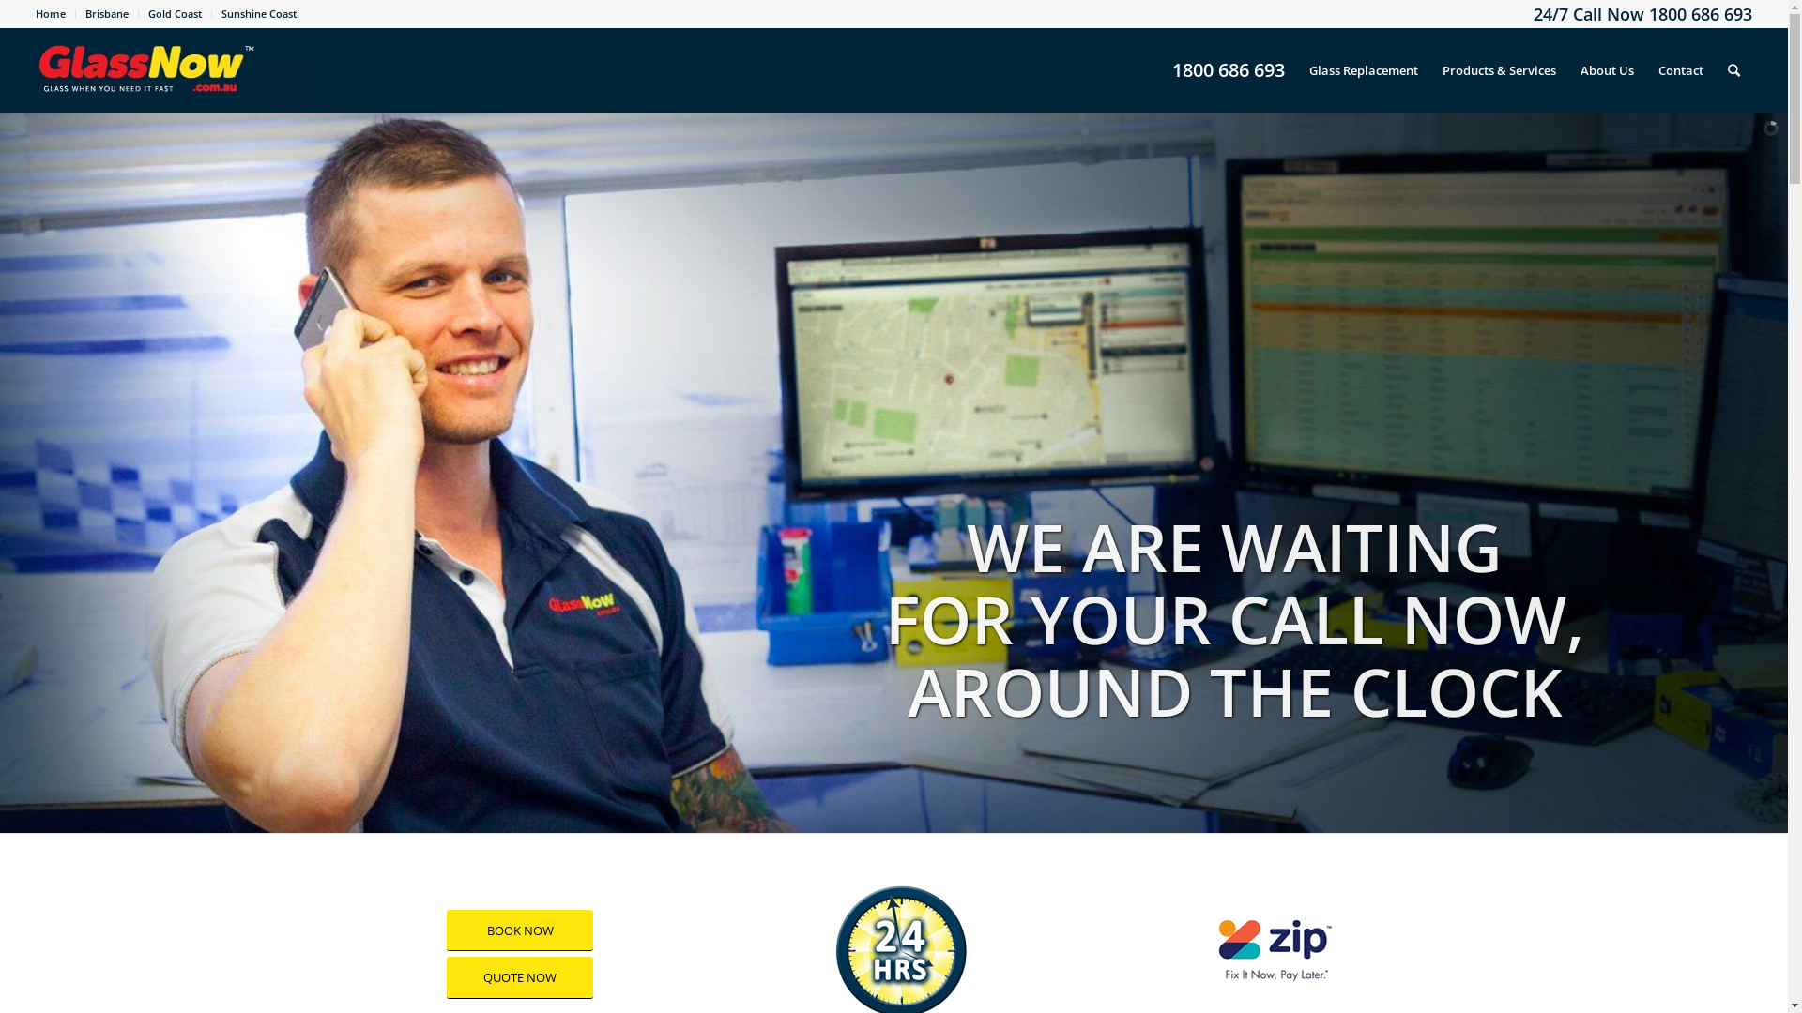 The height and width of the screenshot is (1013, 1802). Describe the element at coordinates (51, 13) in the screenshot. I see `Home` at that location.